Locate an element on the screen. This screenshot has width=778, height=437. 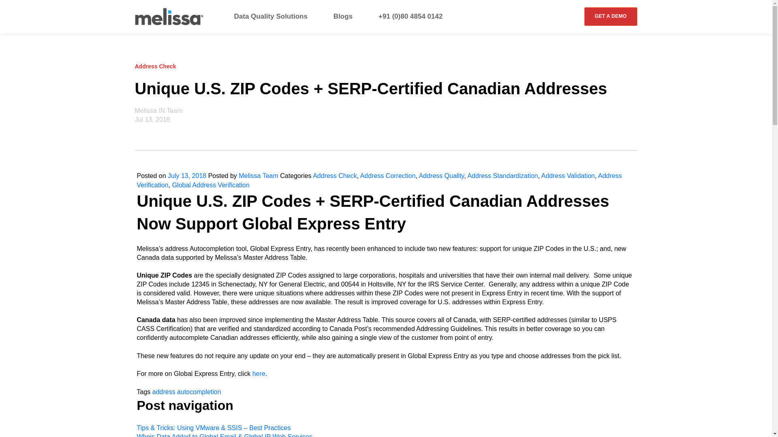
GET A DEMO is located at coordinates (610, 16).